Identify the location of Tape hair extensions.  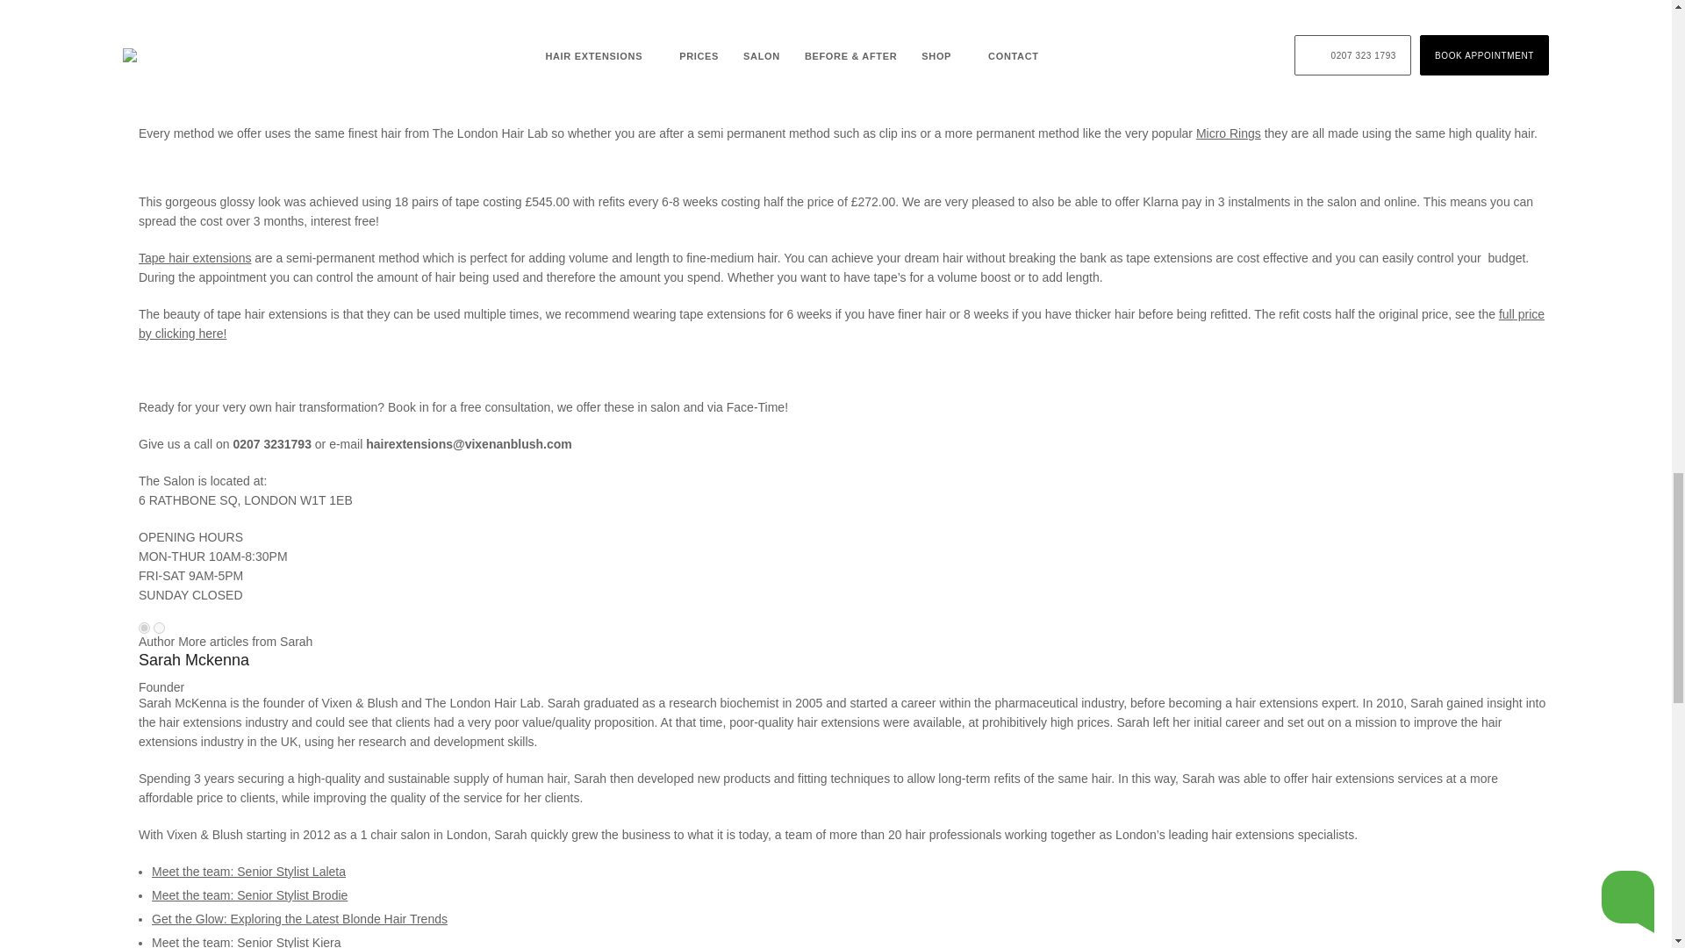
(195, 258).